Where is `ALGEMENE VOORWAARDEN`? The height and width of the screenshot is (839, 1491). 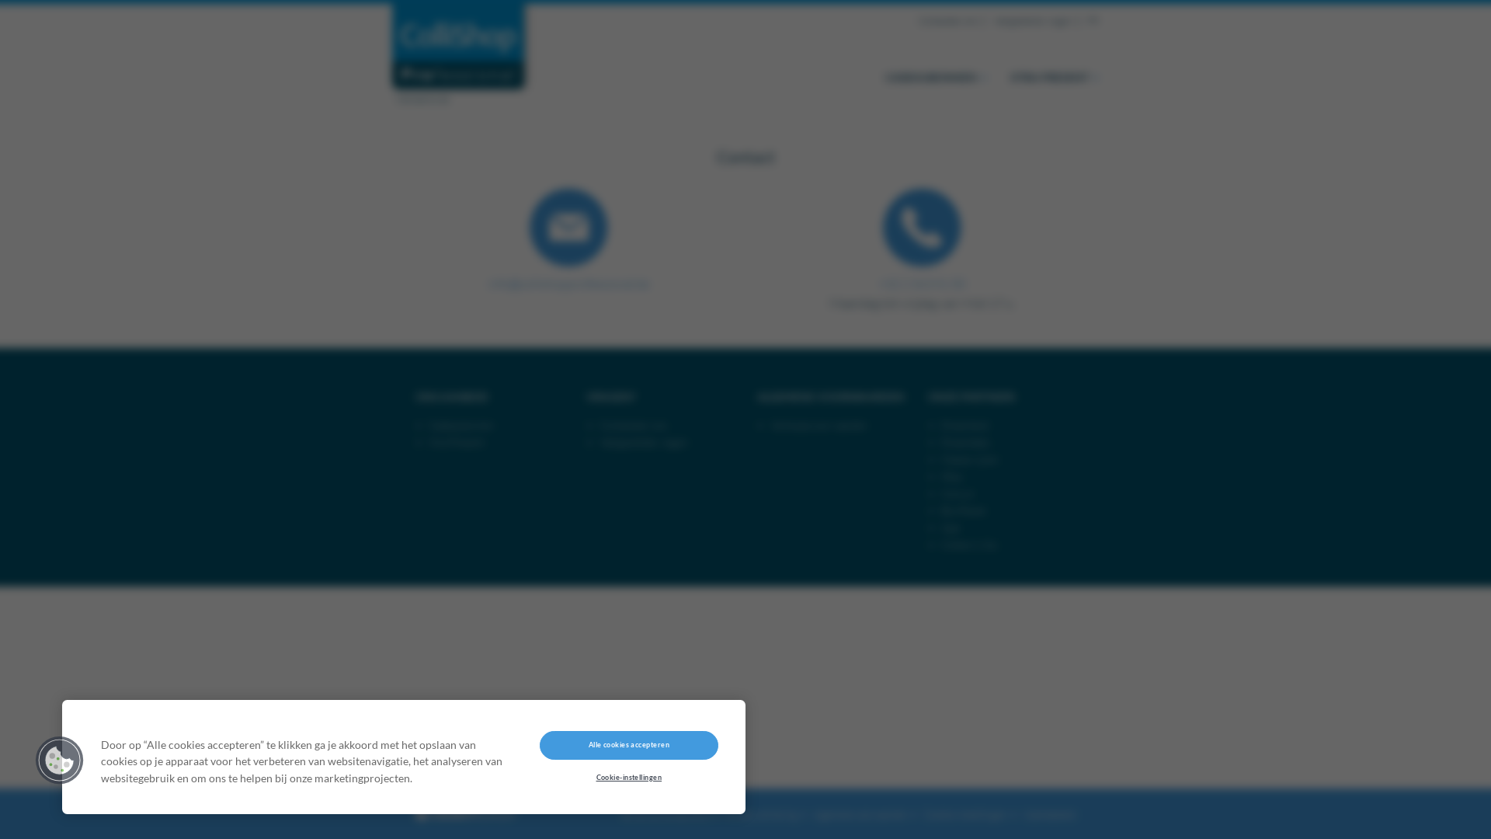
ALGEMENE VOORWAARDEN is located at coordinates (831, 396).